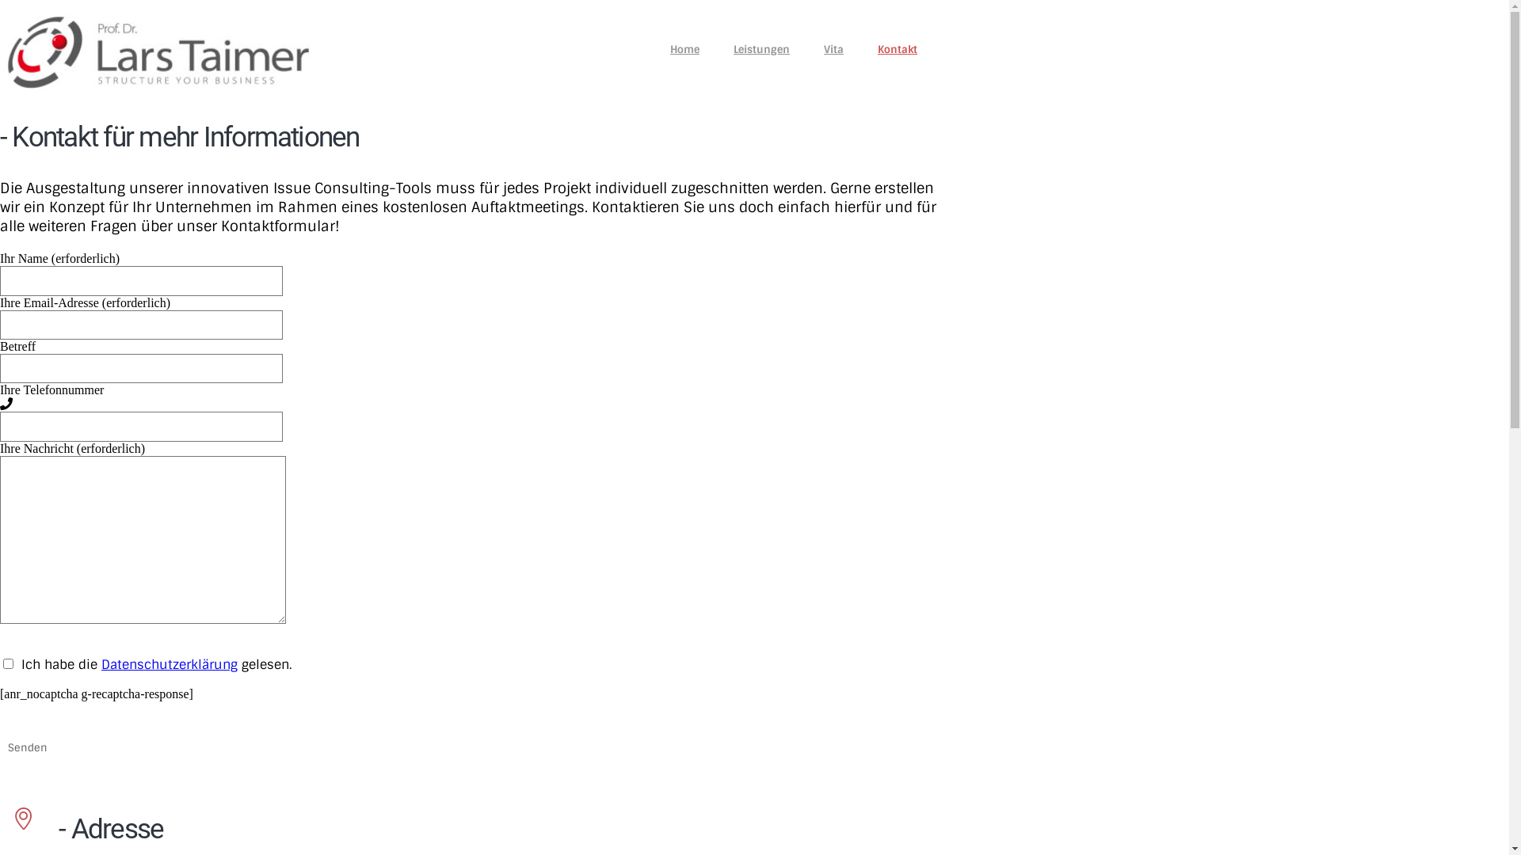 The height and width of the screenshot is (855, 1521). Describe the element at coordinates (158, 52) in the screenshot. I see `Structure your business - Eine weitere WordPress-Website` at that location.